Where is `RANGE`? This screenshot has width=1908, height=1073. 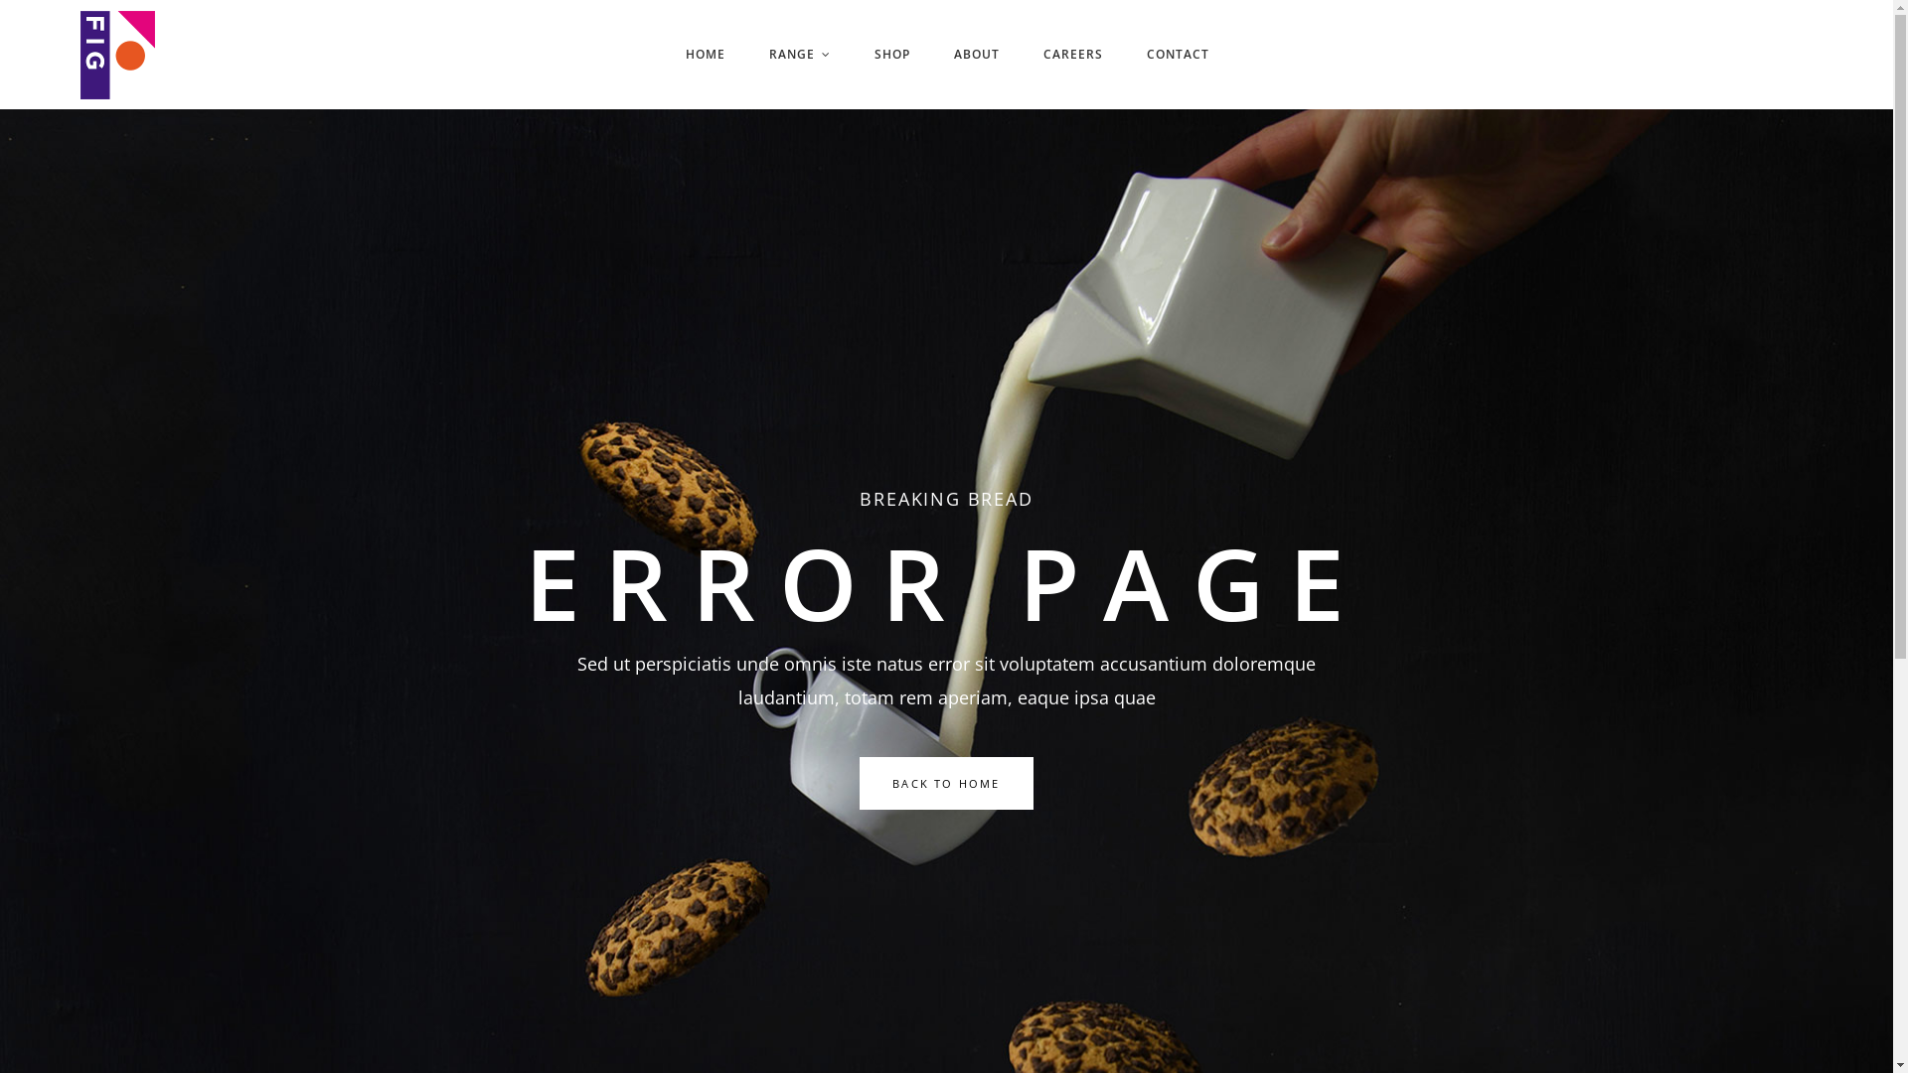 RANGE is located at coordinates (800, 55).